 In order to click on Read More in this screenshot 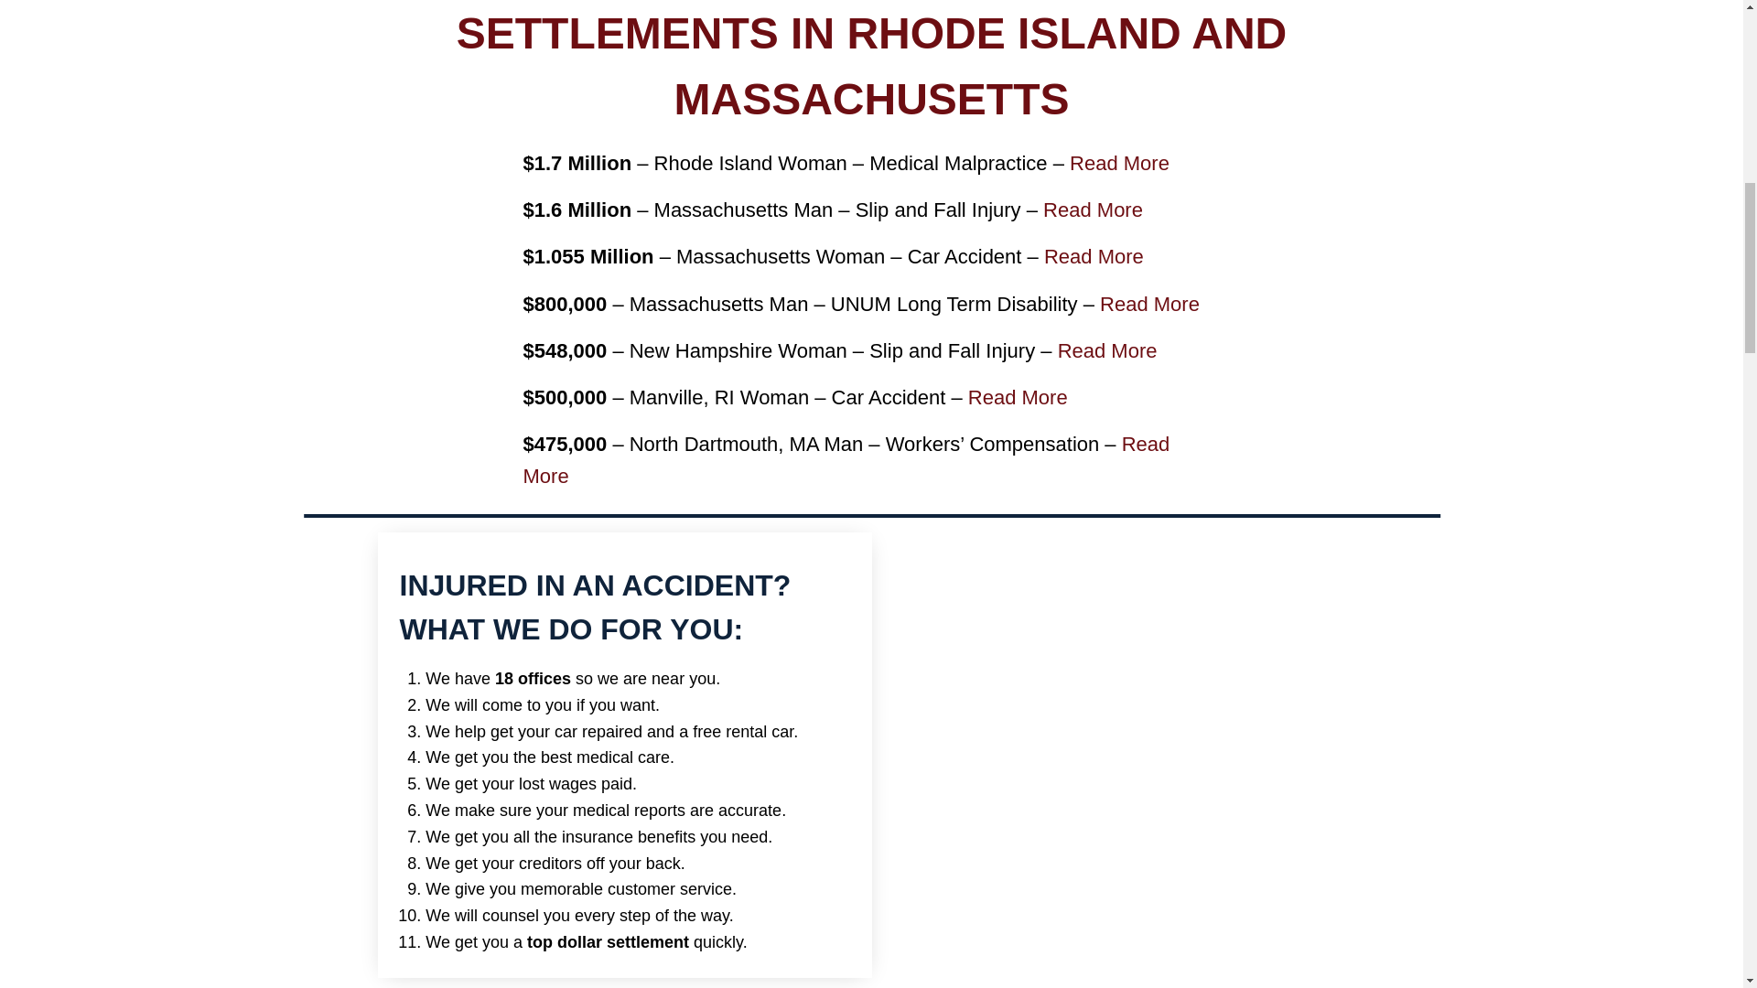, I will do `click(1107, 351)`.